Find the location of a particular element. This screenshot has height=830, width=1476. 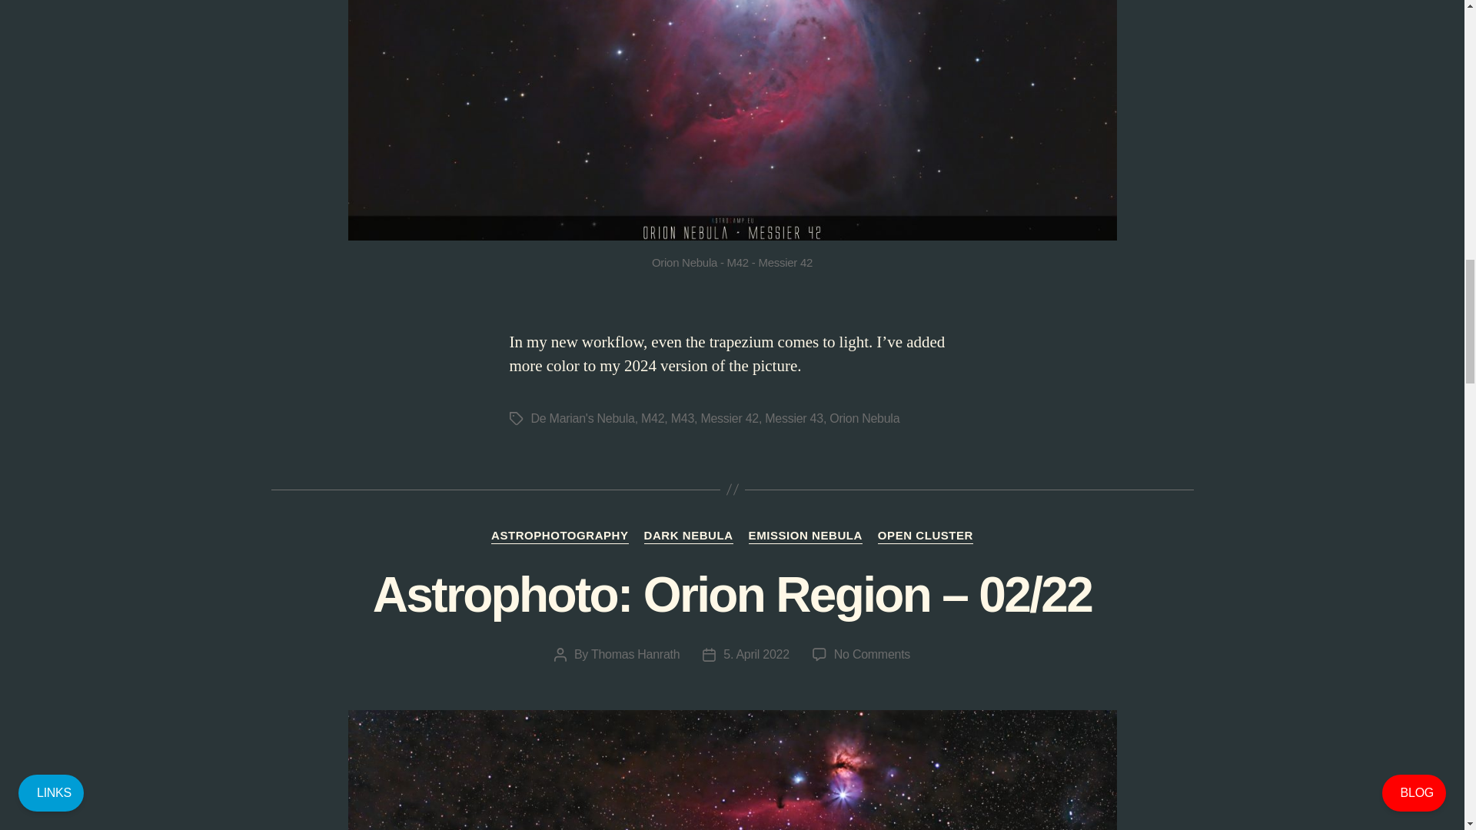

De Marian's Nebula is located at coordinates (582, 418).